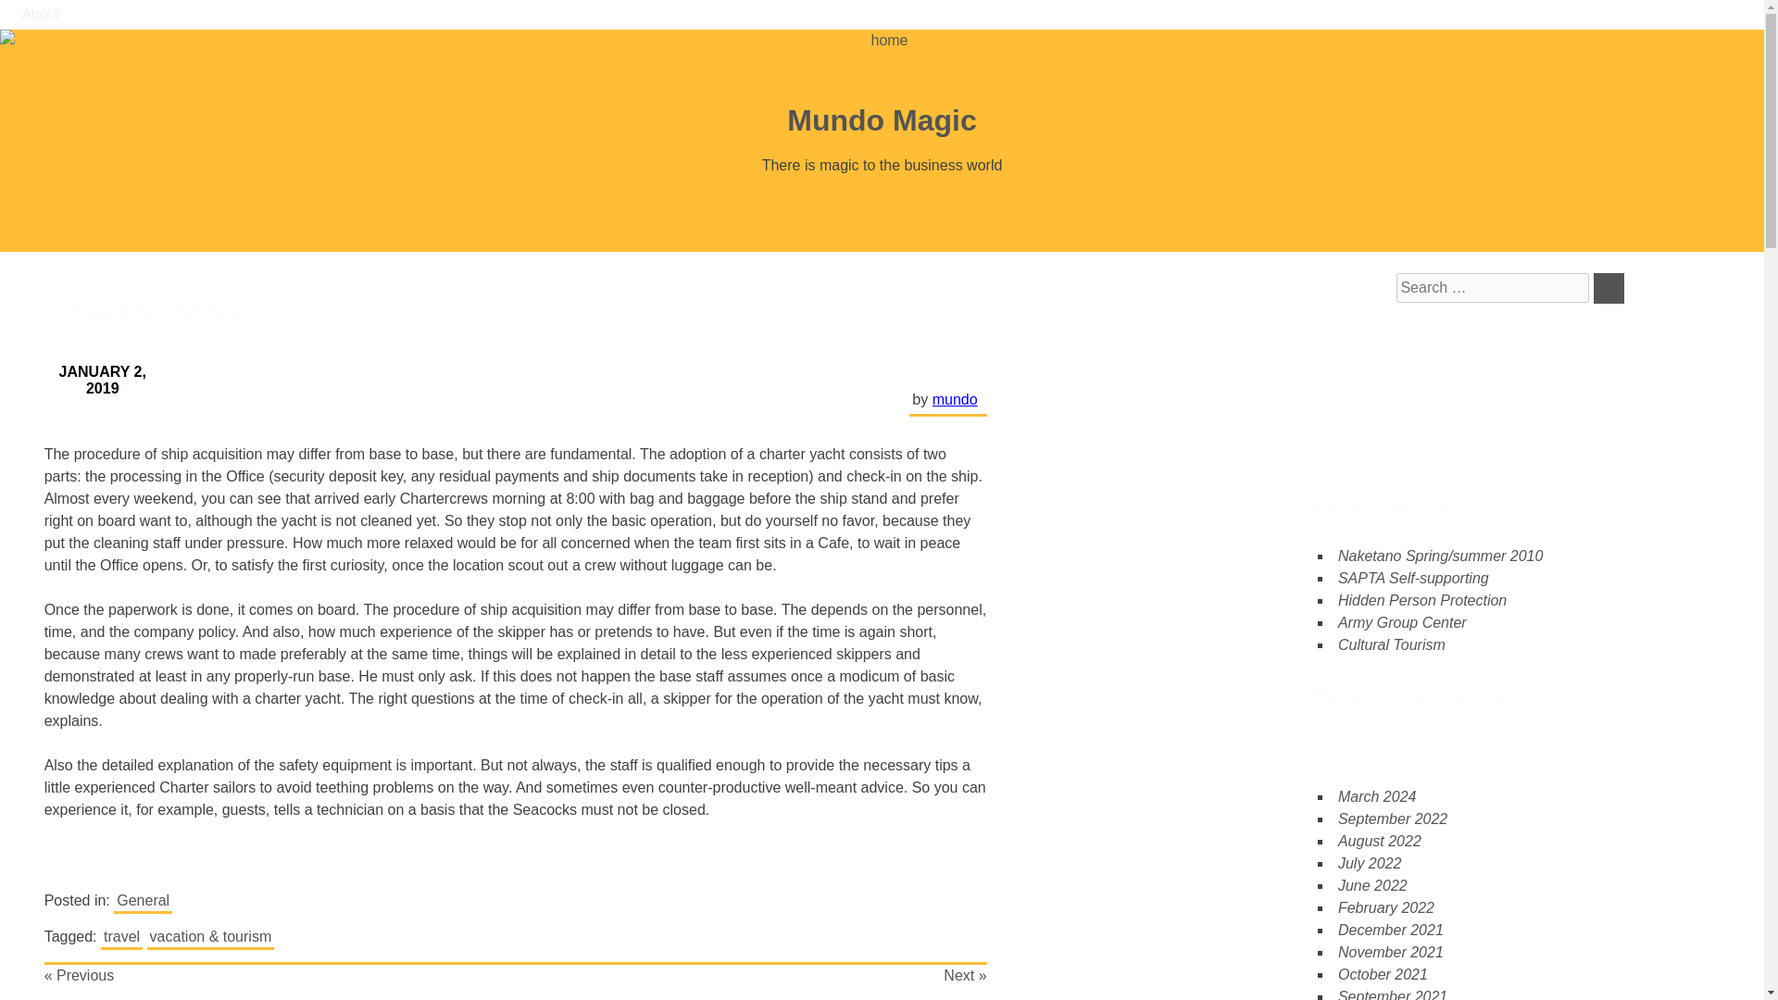  What do you see at coordinates (1378, 796) in the screenshot?
I see `March 2024` at bounding box center [1378, 796].